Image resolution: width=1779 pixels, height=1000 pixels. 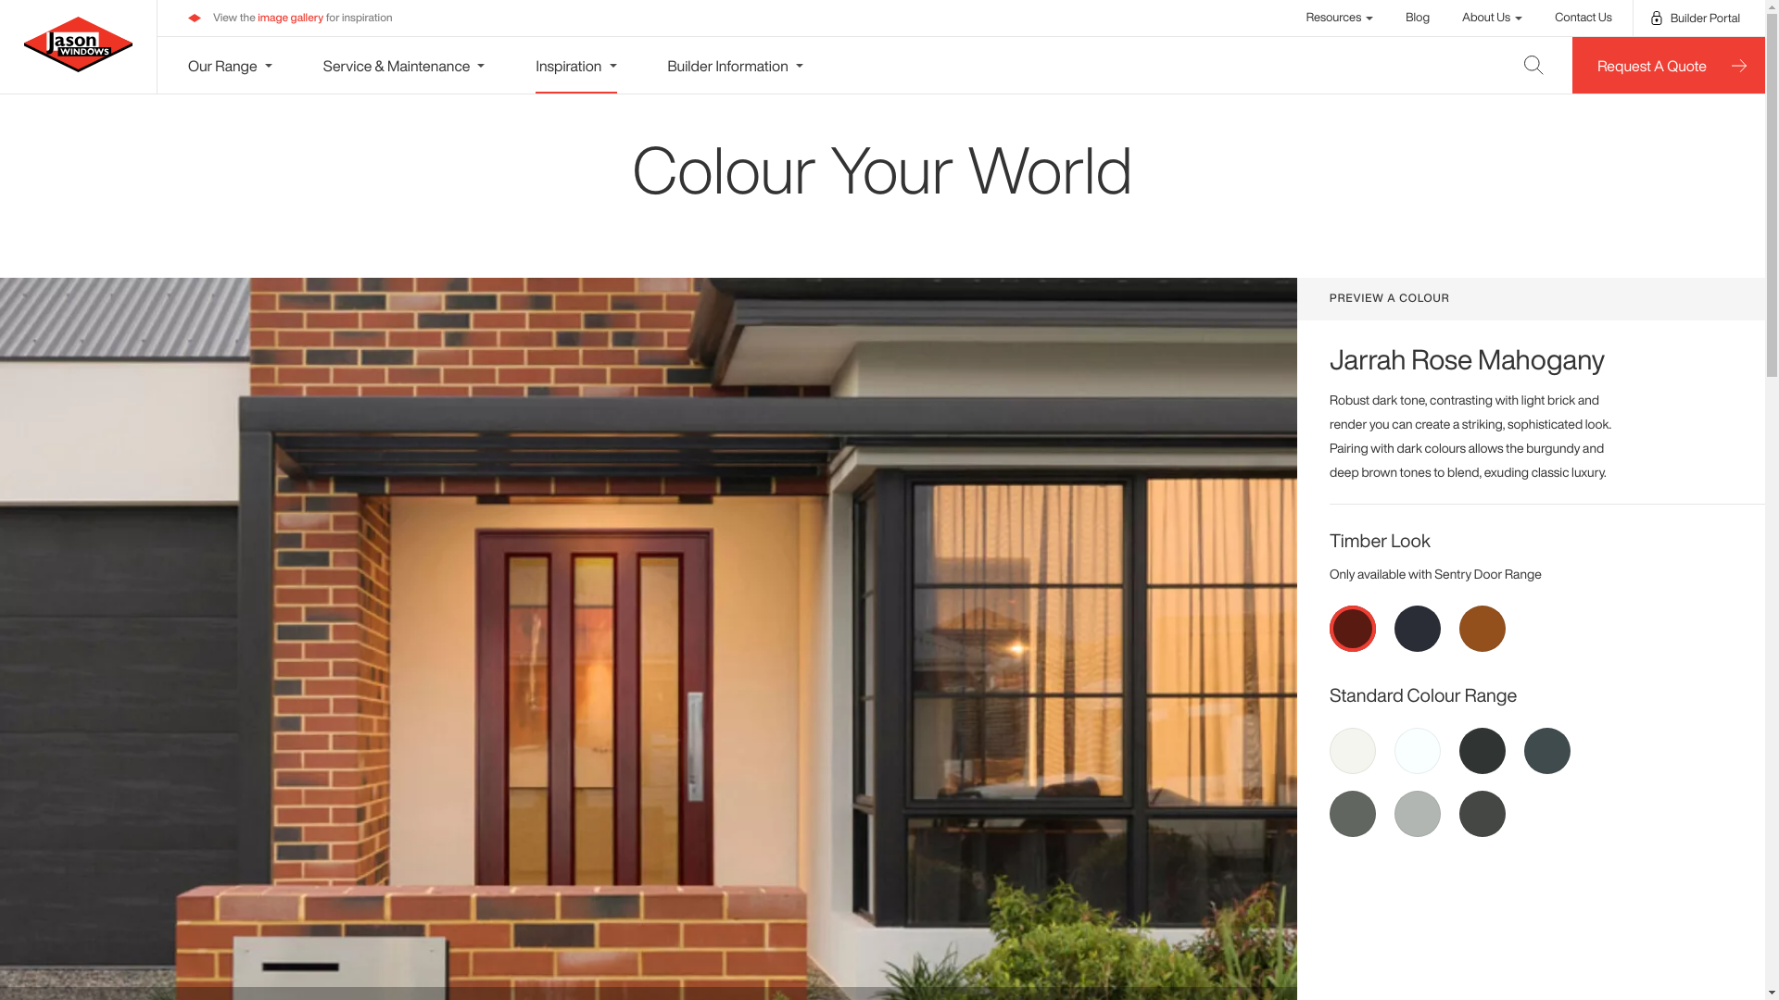 What do you see at coordinates (1492, 17) in the screenshot?
I see `About Us` at bounding box center [1492, 17].